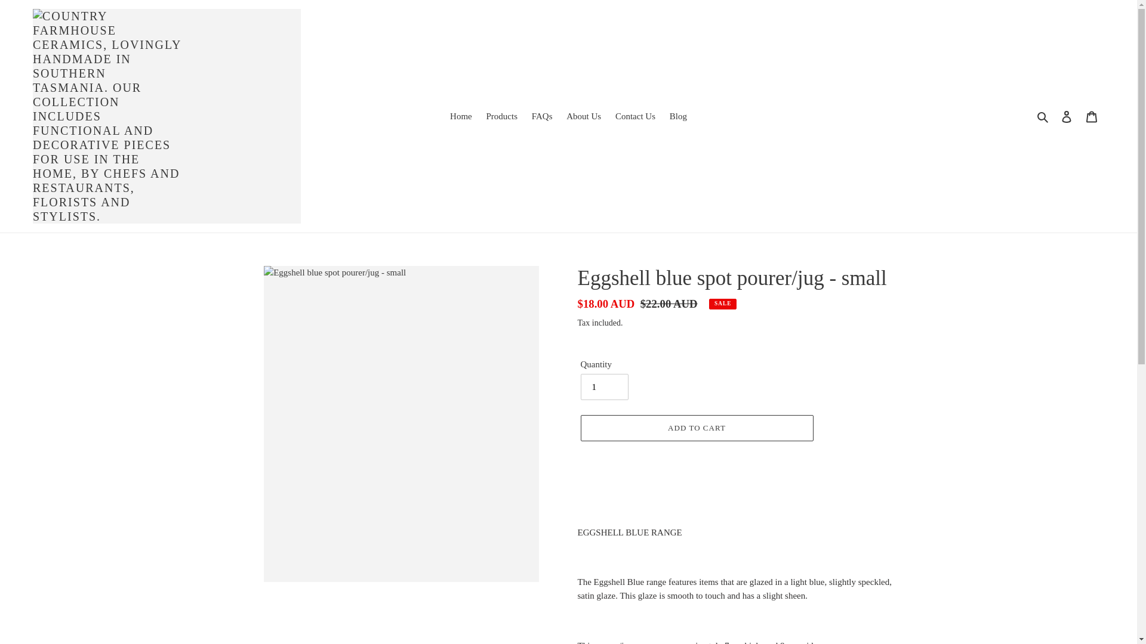 This screenshot has height=644, width=1146. What do you see at coordinates (604, 386) in the screenshot?
I see `1` at bounding box center [604, 386].